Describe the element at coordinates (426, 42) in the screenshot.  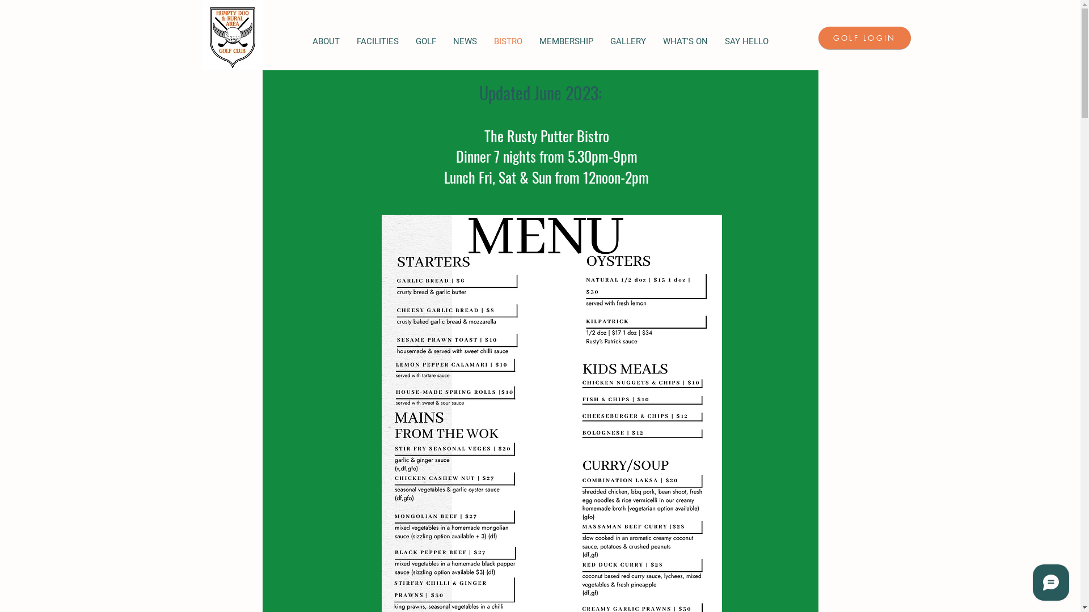
I see `GOLF` at that location.